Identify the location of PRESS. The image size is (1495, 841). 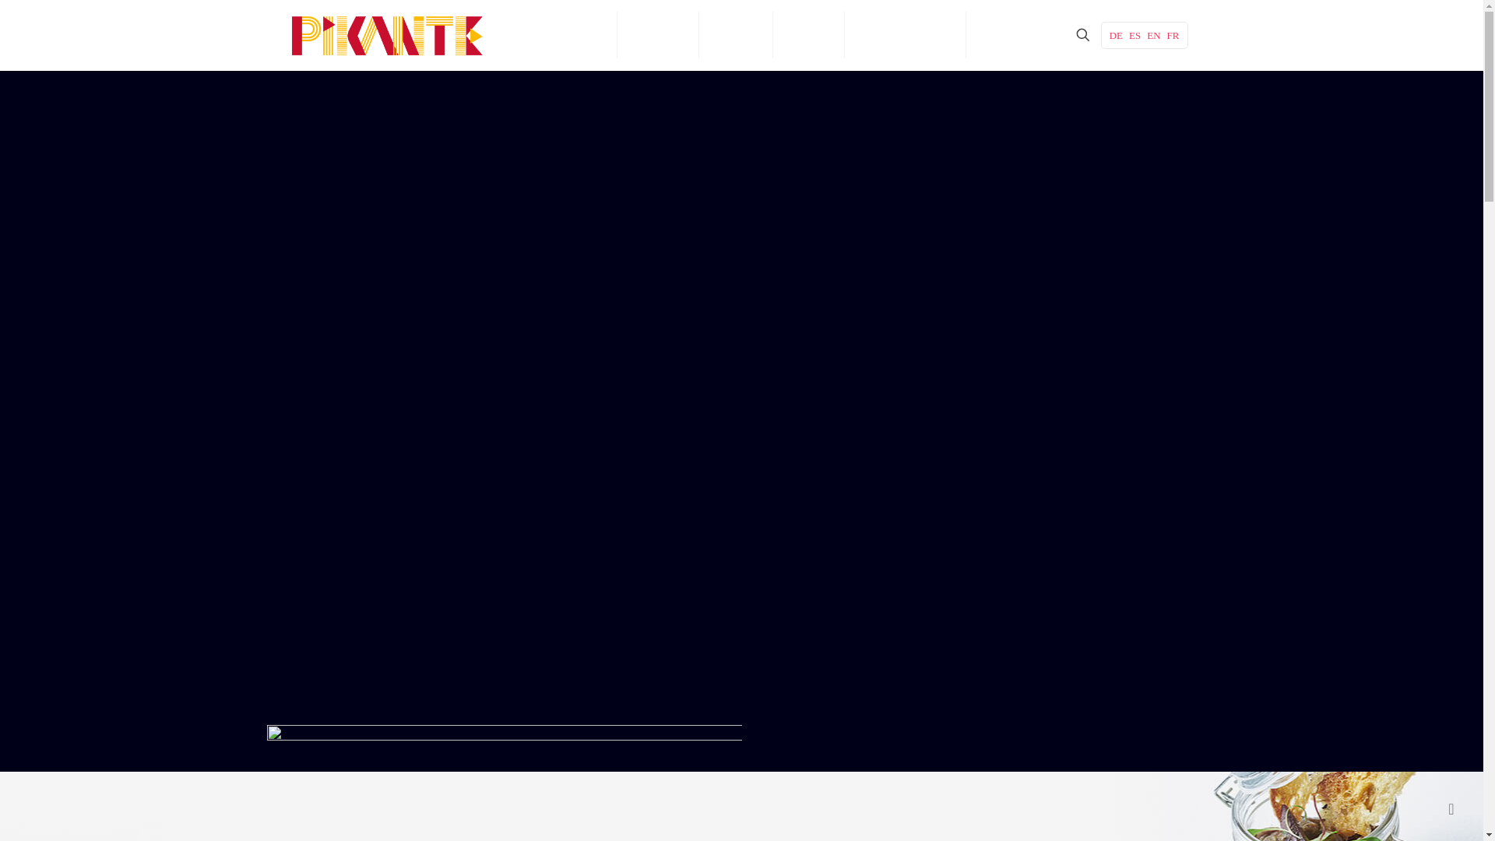
(808, 34).